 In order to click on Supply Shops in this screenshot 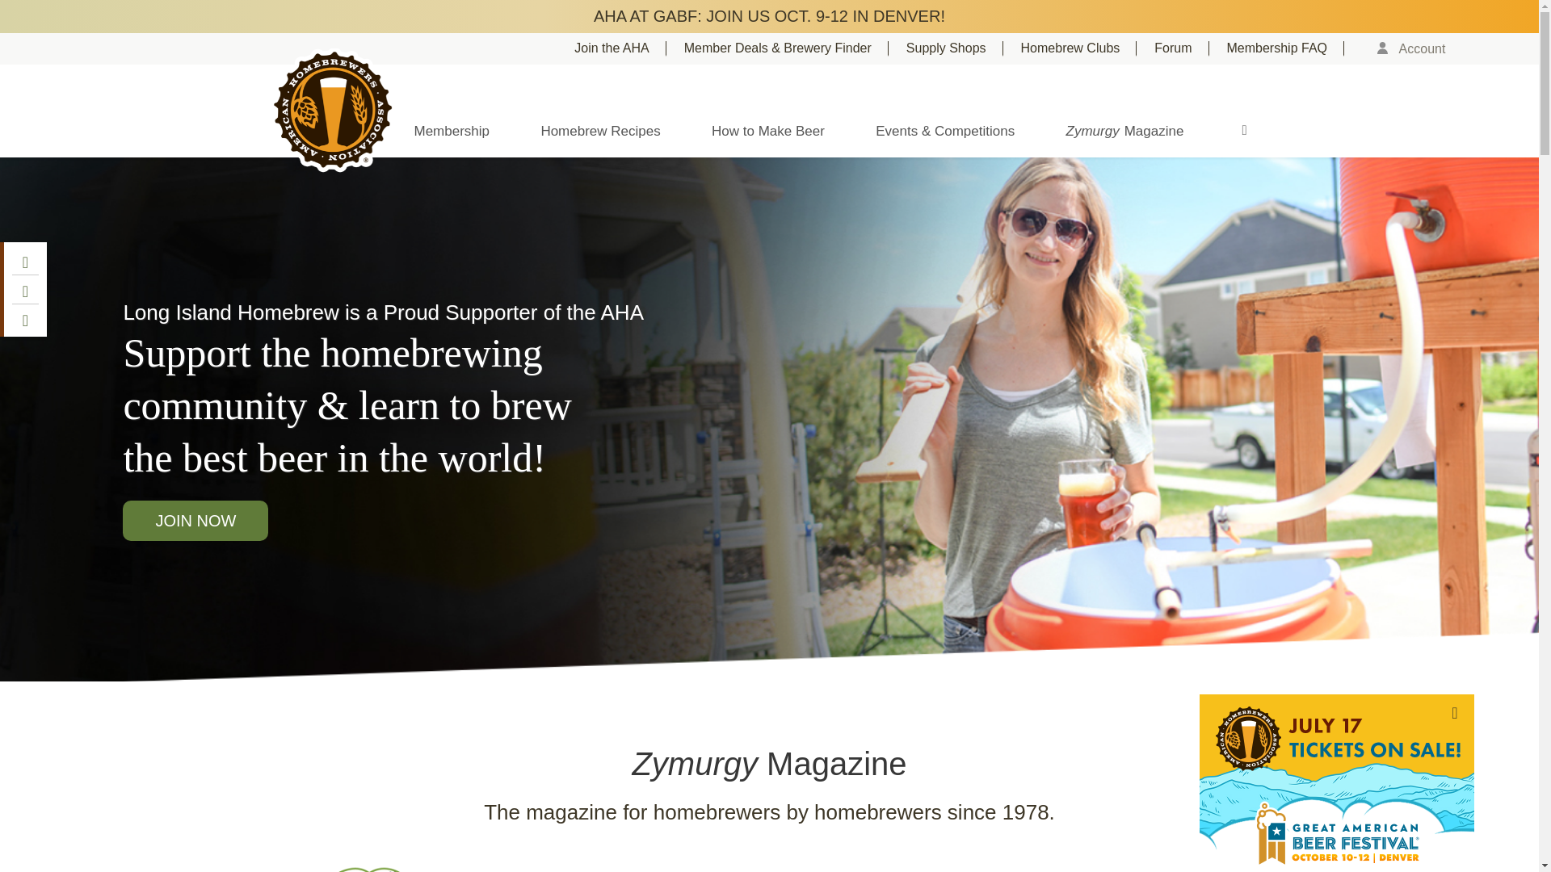, I will do `click(955, 48)`.